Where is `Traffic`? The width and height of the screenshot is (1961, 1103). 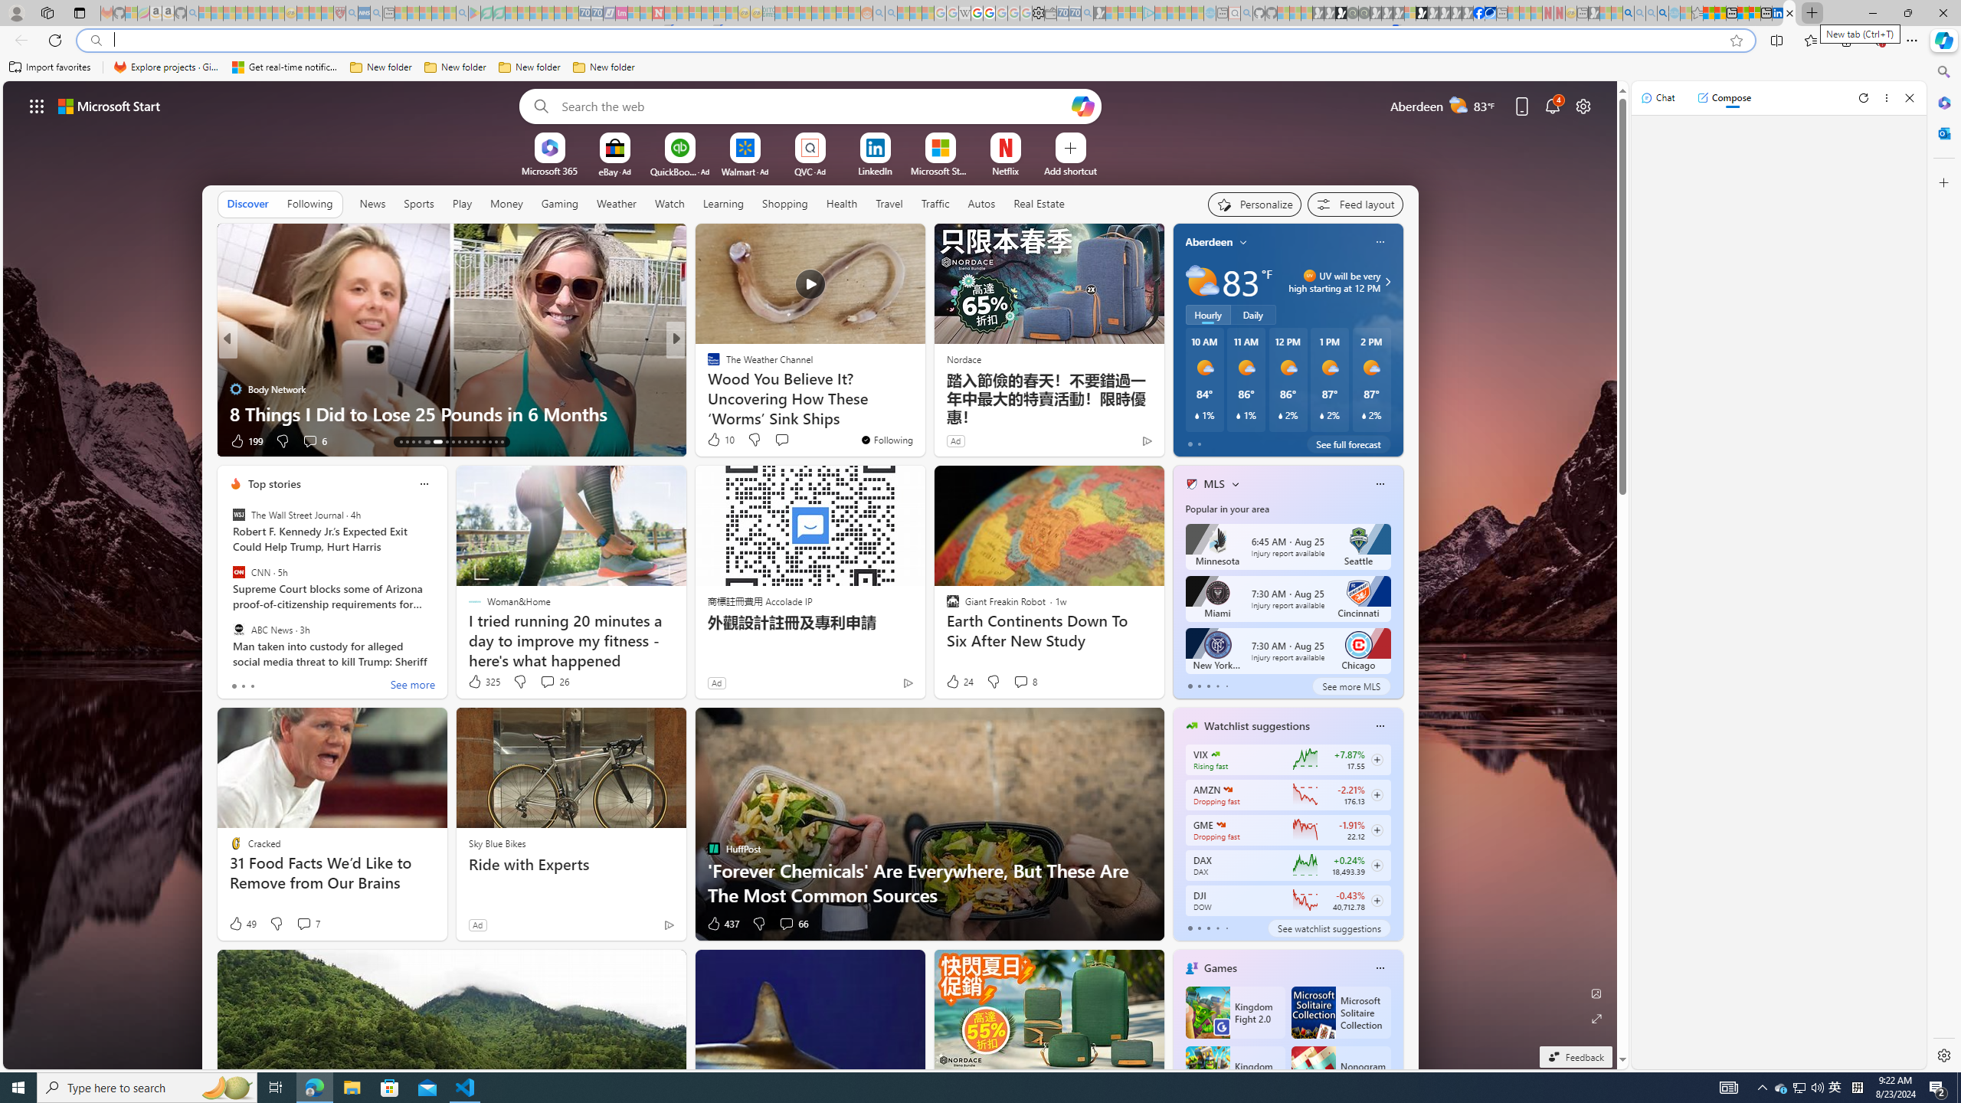
Traffic is located at coordinates (935, 204).